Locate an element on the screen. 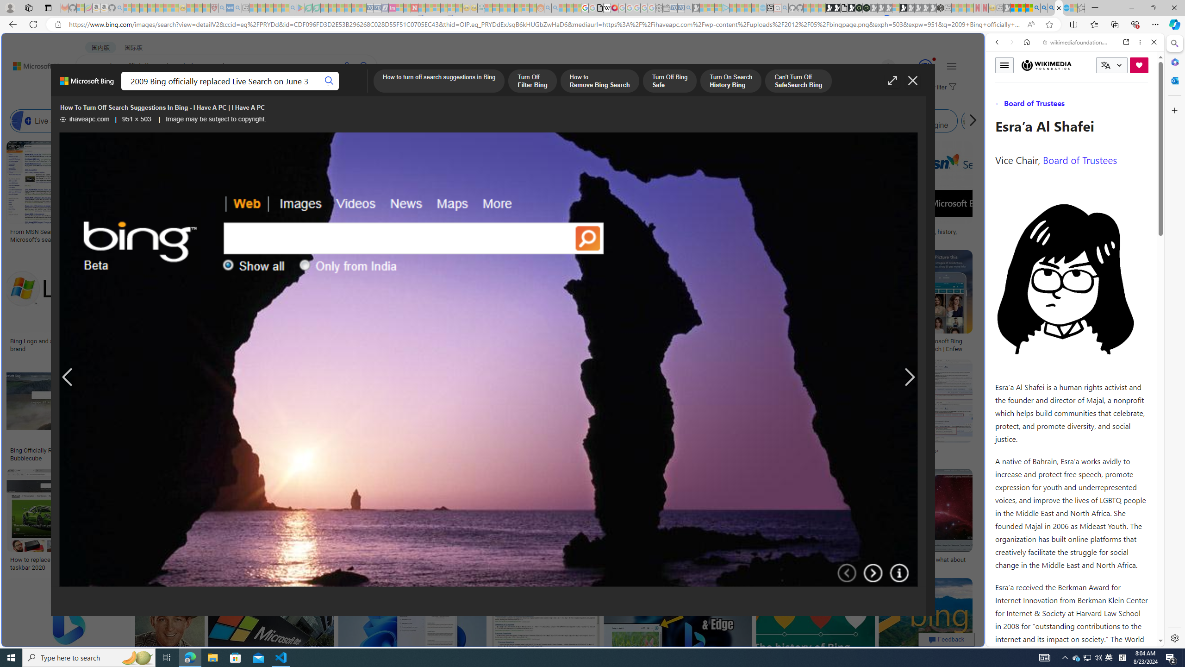 Image resolution: width=1185 pixels, height=667 pixels. Class: b_pri_nav_svg is located at coordinates (196, 91).